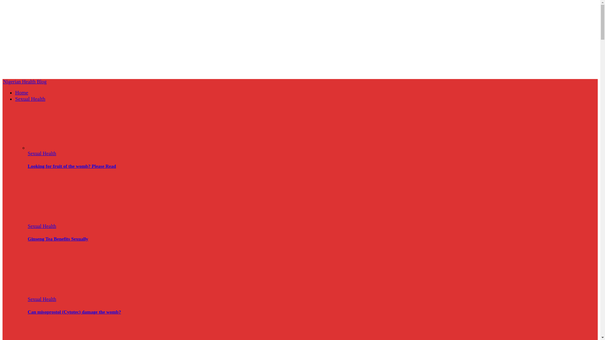 The width and height of the screenshot is (605, 340). Describe the element at coordinates (62, 220) in the screenshot. I see `Ginseng Tea Benefits Sexually` at that location.